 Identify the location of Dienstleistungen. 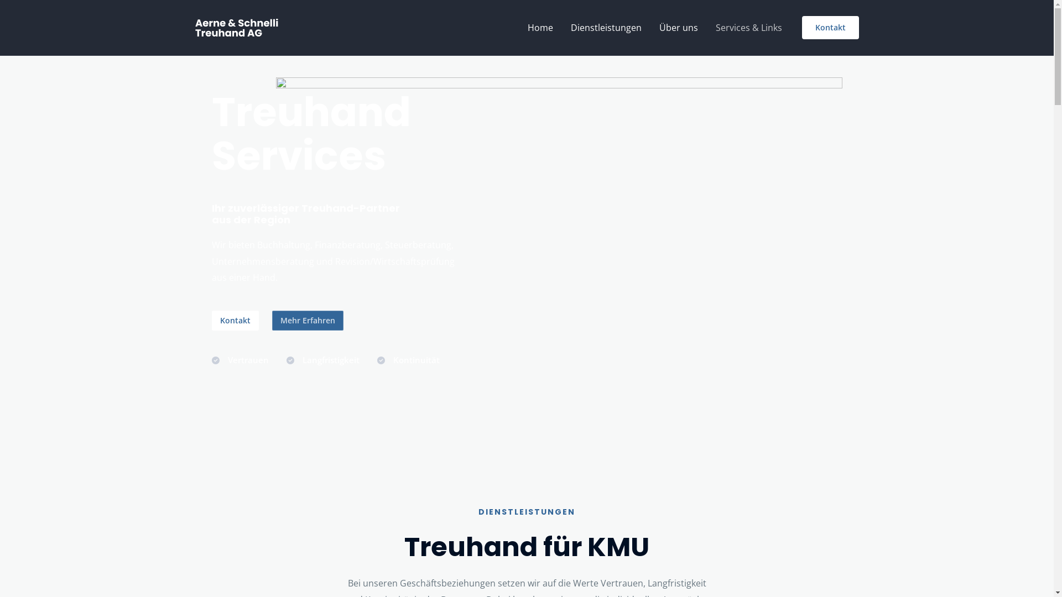
(606, 28).